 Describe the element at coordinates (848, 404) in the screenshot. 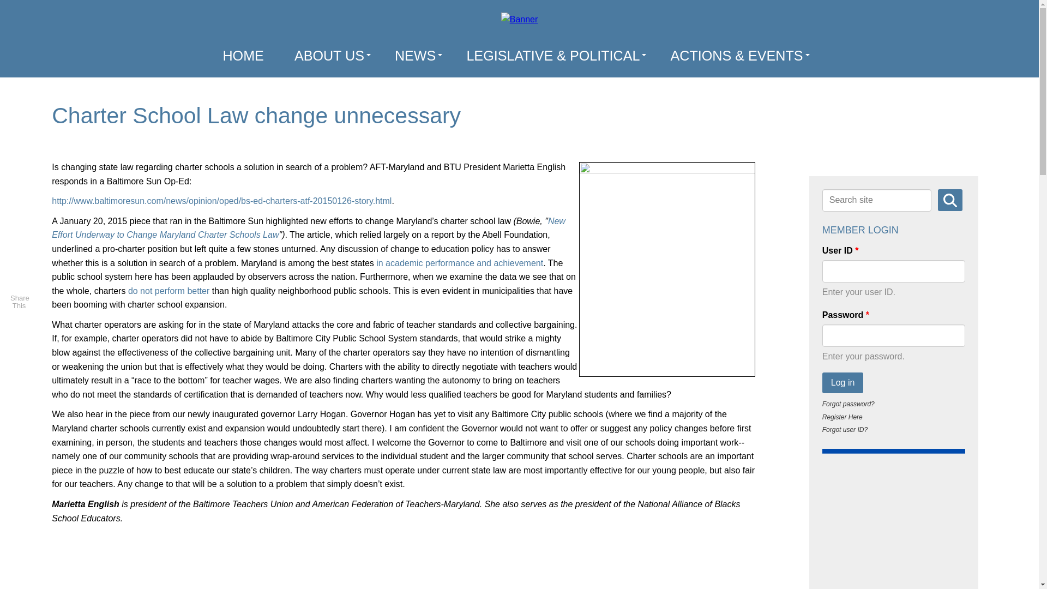

I see `Forgot password?` at that location.